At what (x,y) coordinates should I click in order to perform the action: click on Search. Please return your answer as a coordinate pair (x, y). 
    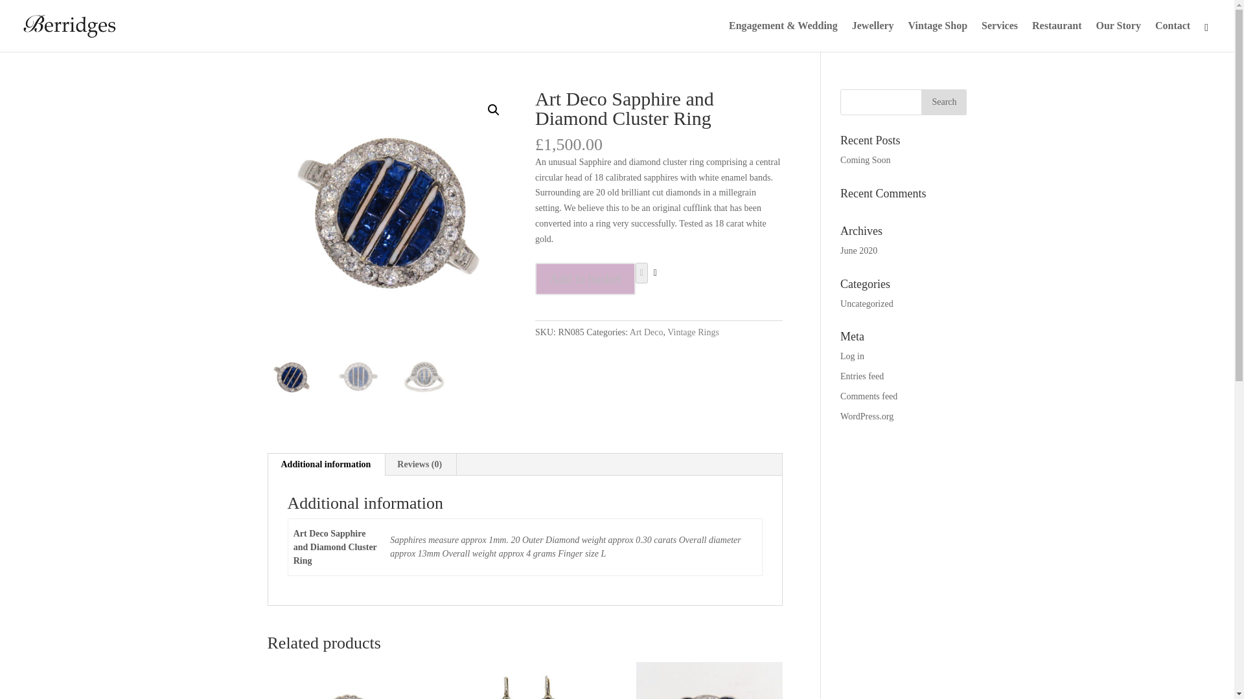
    Looking at the image, I should click on (943, 102).